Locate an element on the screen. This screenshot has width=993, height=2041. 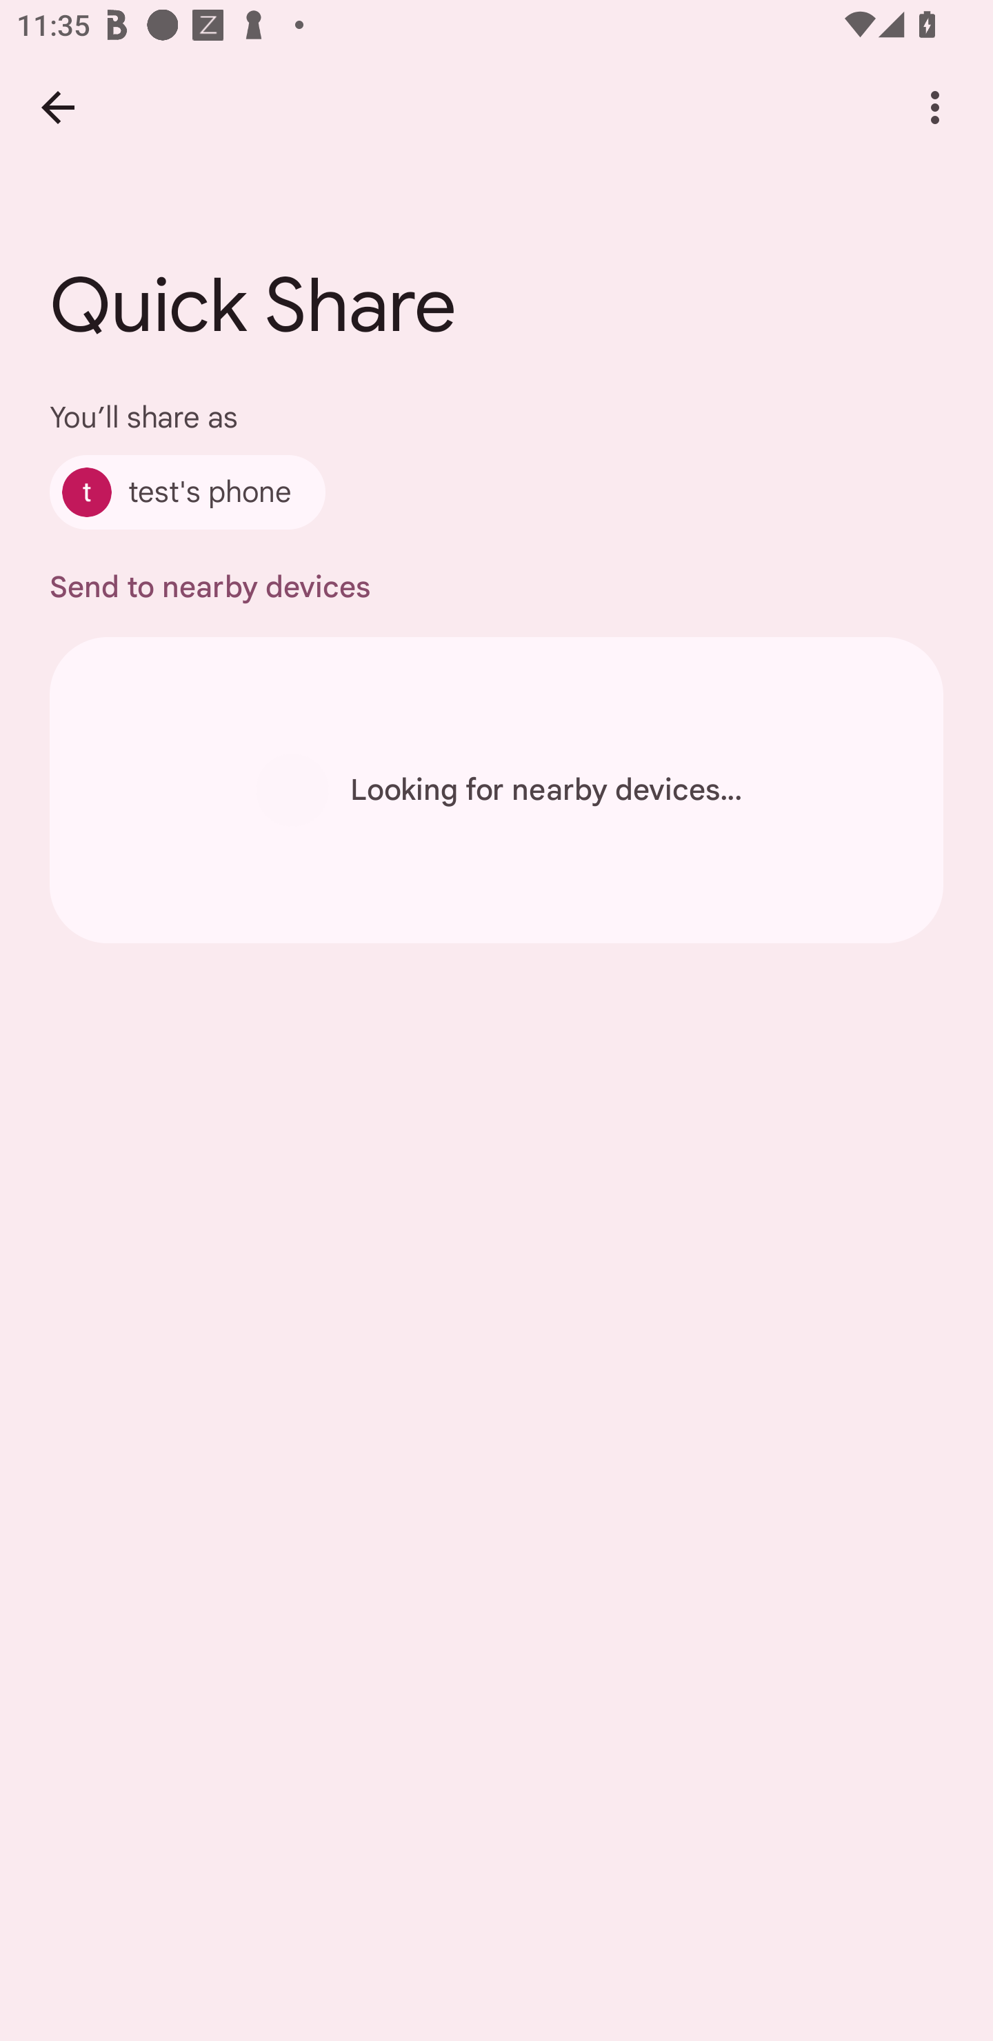
test's phone is located at coordinates (188, 492).